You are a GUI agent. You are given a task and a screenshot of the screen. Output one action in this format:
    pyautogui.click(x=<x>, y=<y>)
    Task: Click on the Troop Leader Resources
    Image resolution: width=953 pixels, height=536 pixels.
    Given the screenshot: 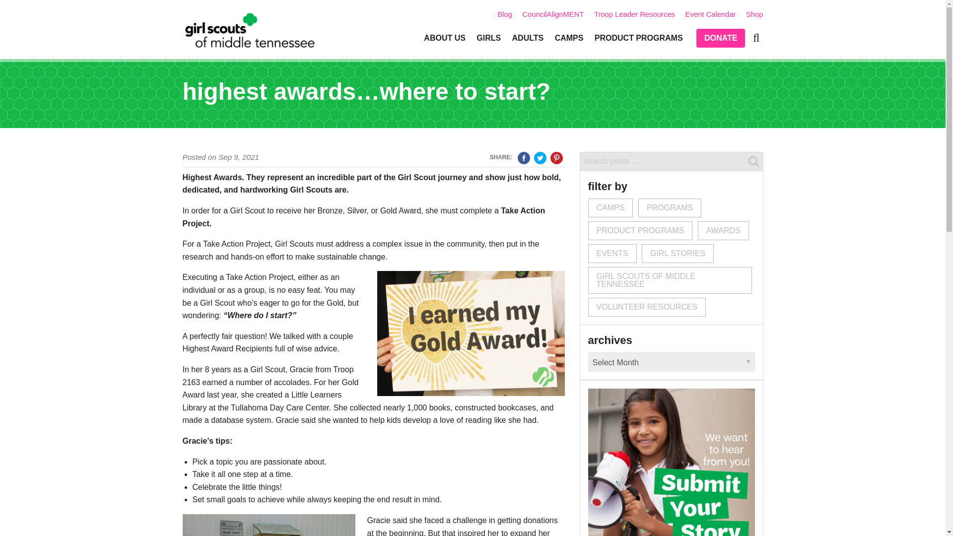 What is the action you would take?
    pyautogui.click(x=634, y=14)
    